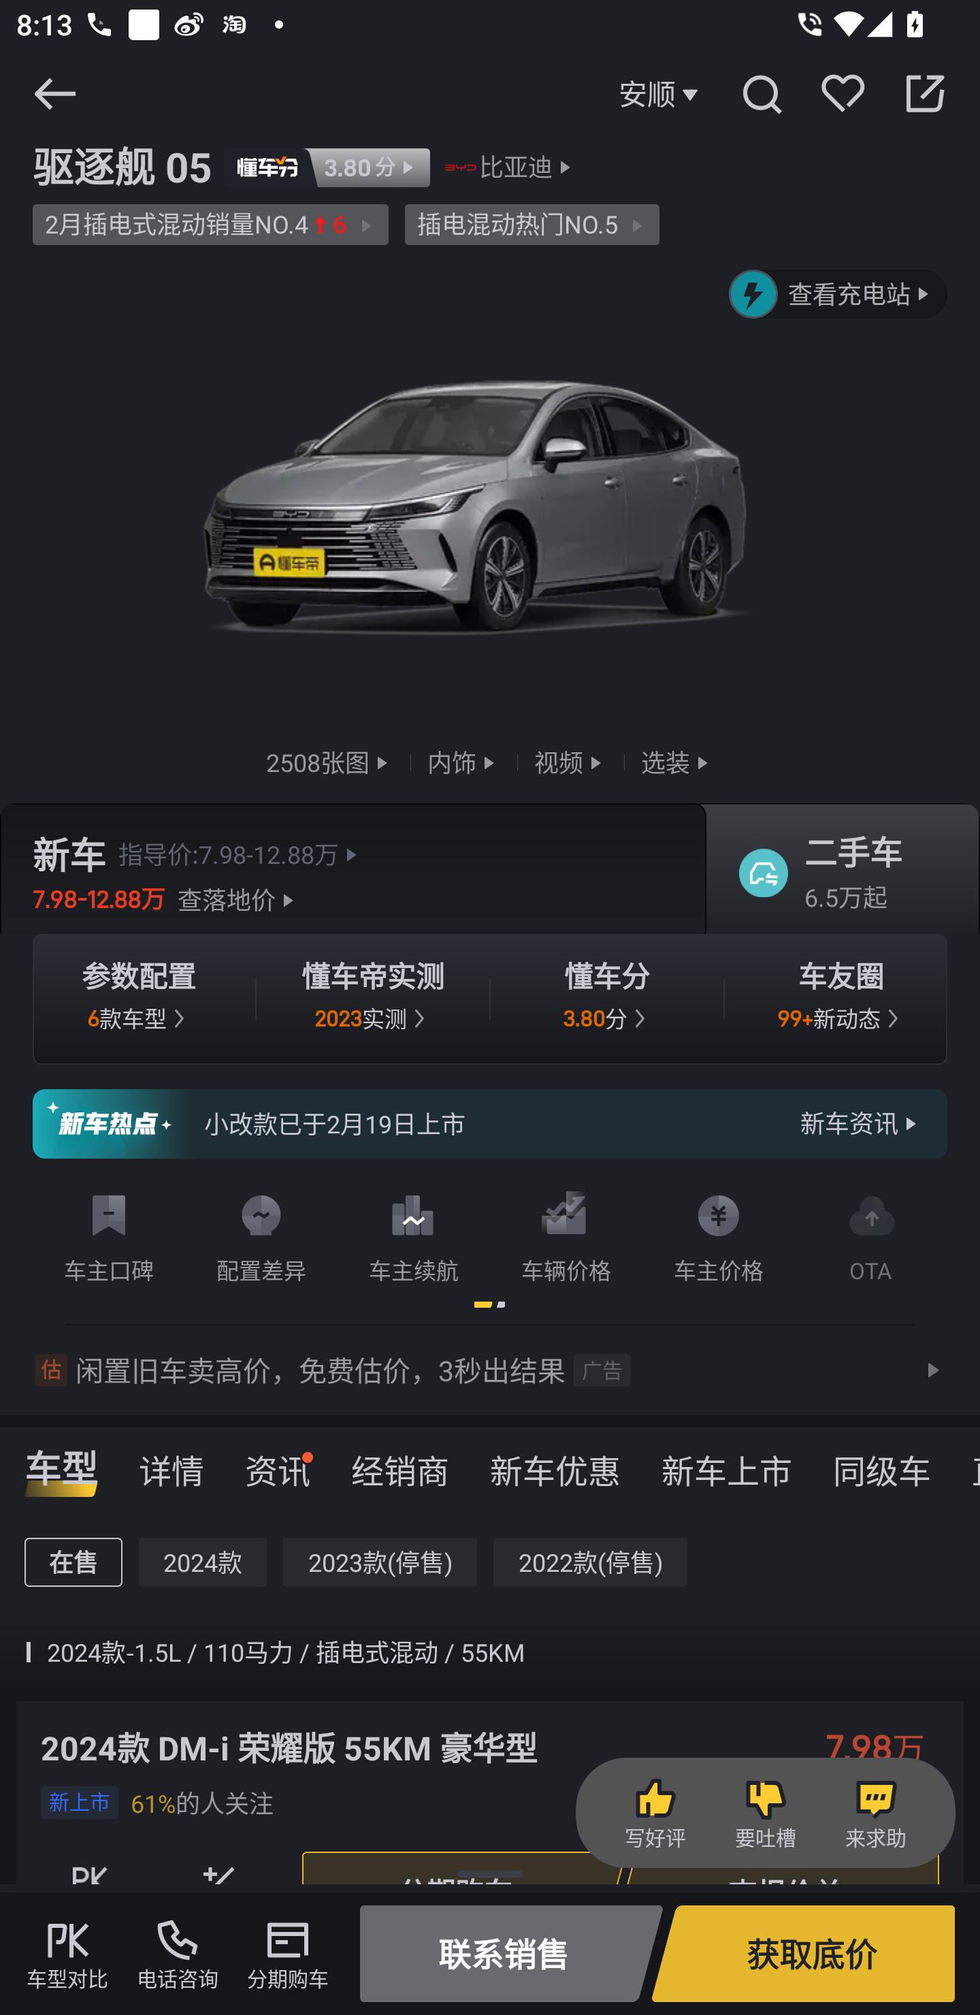  Describe the element at coordinates (727, 1462) in the screenshot. I see `新车上市` at that location.